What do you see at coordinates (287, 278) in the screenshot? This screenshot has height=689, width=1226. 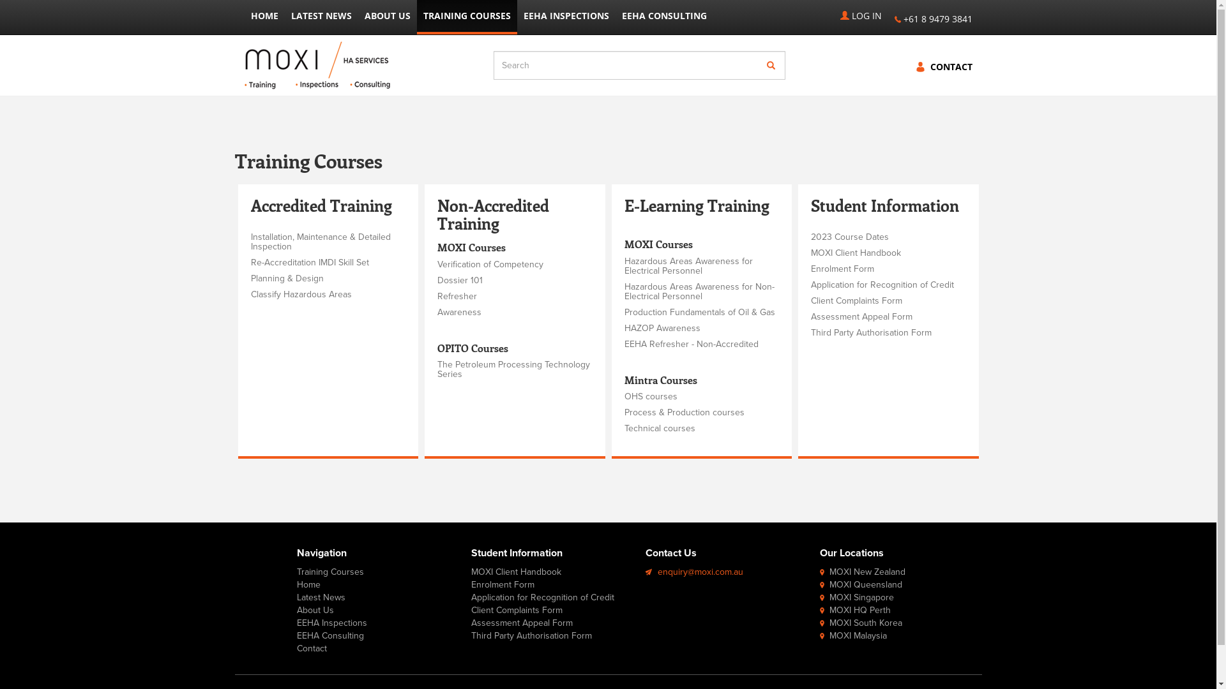 I see `Planning & Design` at bounding box center [287, 278].